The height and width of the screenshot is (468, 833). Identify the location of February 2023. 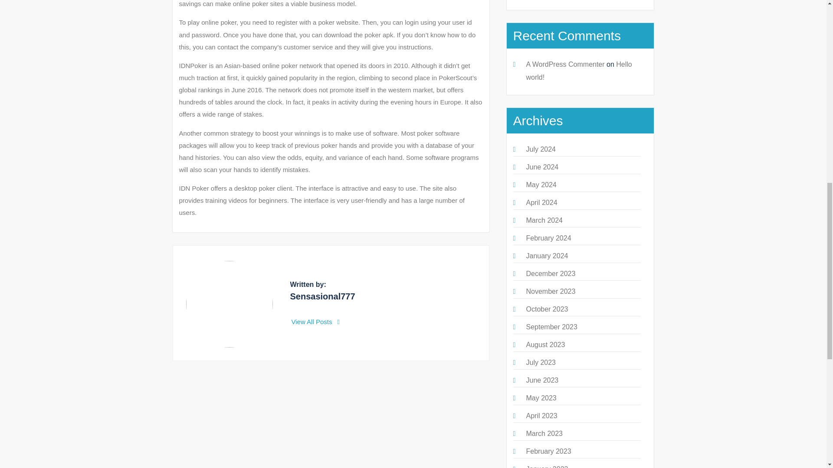
(548, 451).